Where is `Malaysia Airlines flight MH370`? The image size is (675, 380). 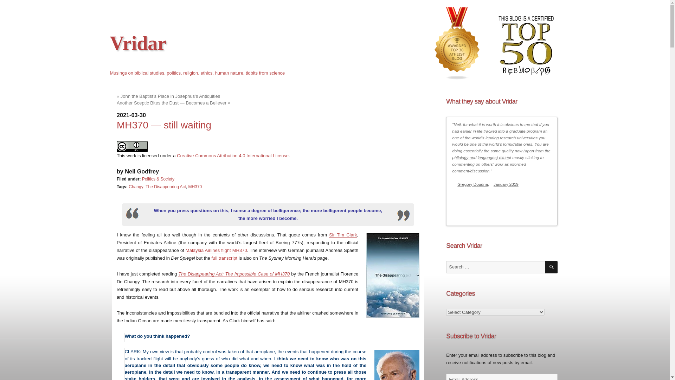
Malaysia Airlines flight MH370 is located at coordinates (216, 251).